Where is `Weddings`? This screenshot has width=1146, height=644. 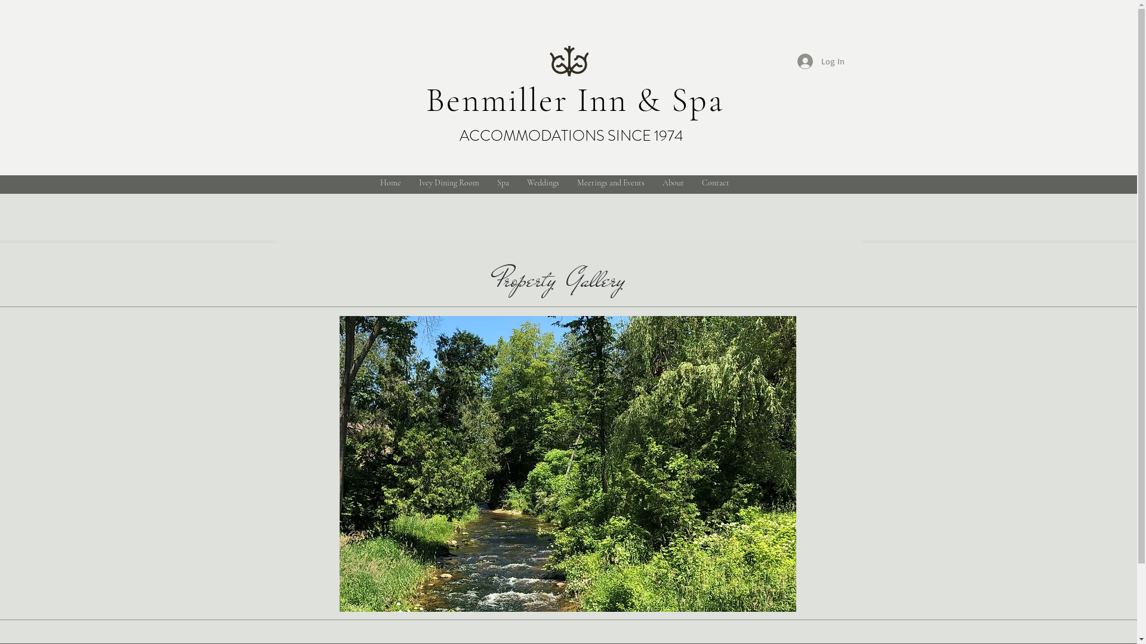 Weddings is located at coordinates (543, 182).